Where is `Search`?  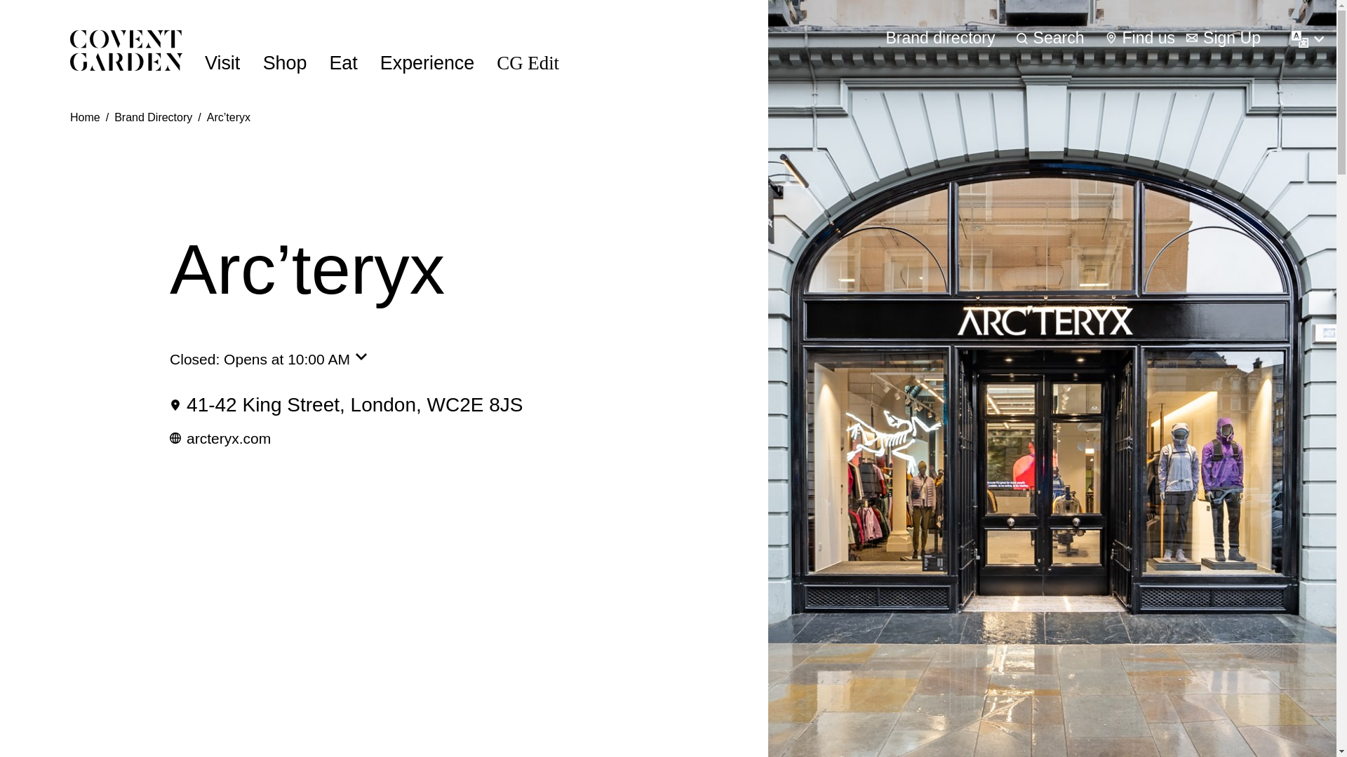 Search is located at coordinates (1050, 38).